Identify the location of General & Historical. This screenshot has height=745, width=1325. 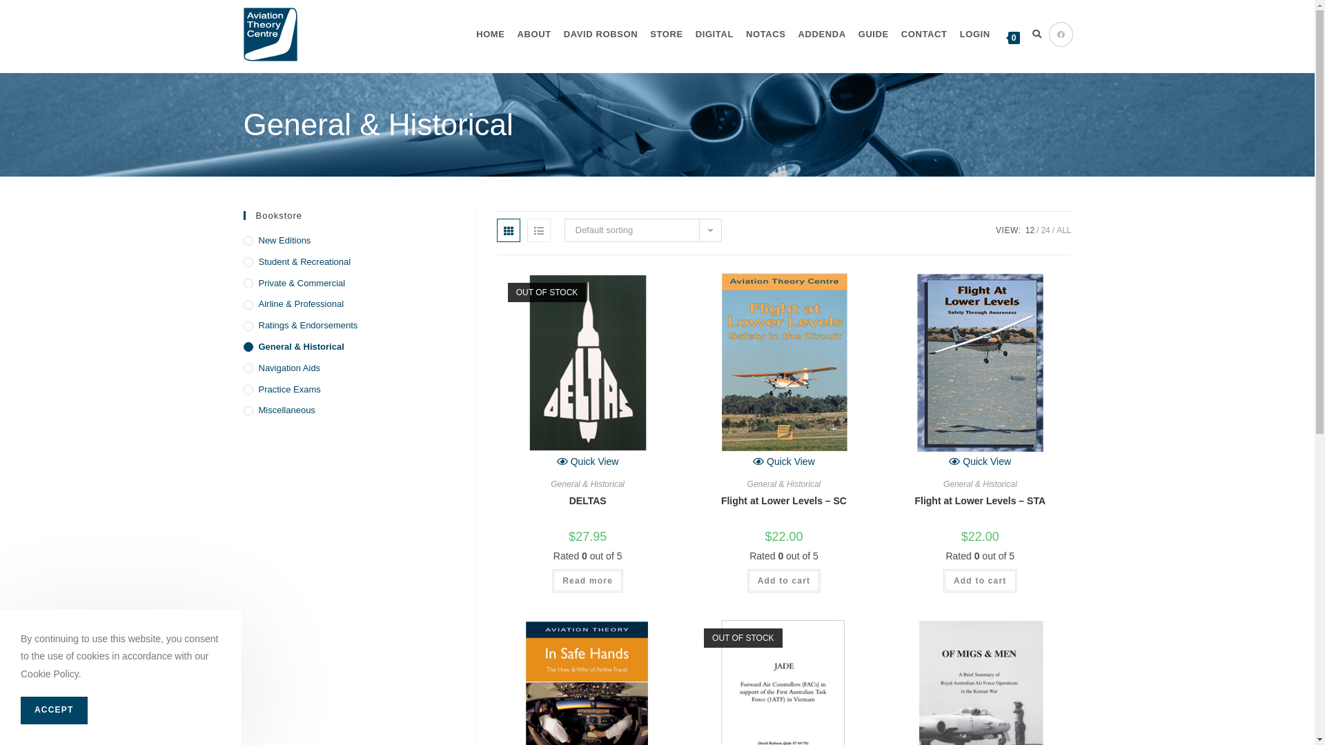
(980, 484).